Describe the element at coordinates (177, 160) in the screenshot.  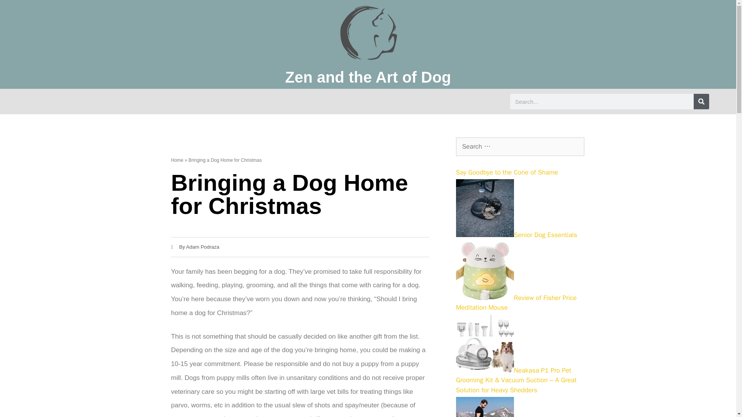
I see `Home` at that location.